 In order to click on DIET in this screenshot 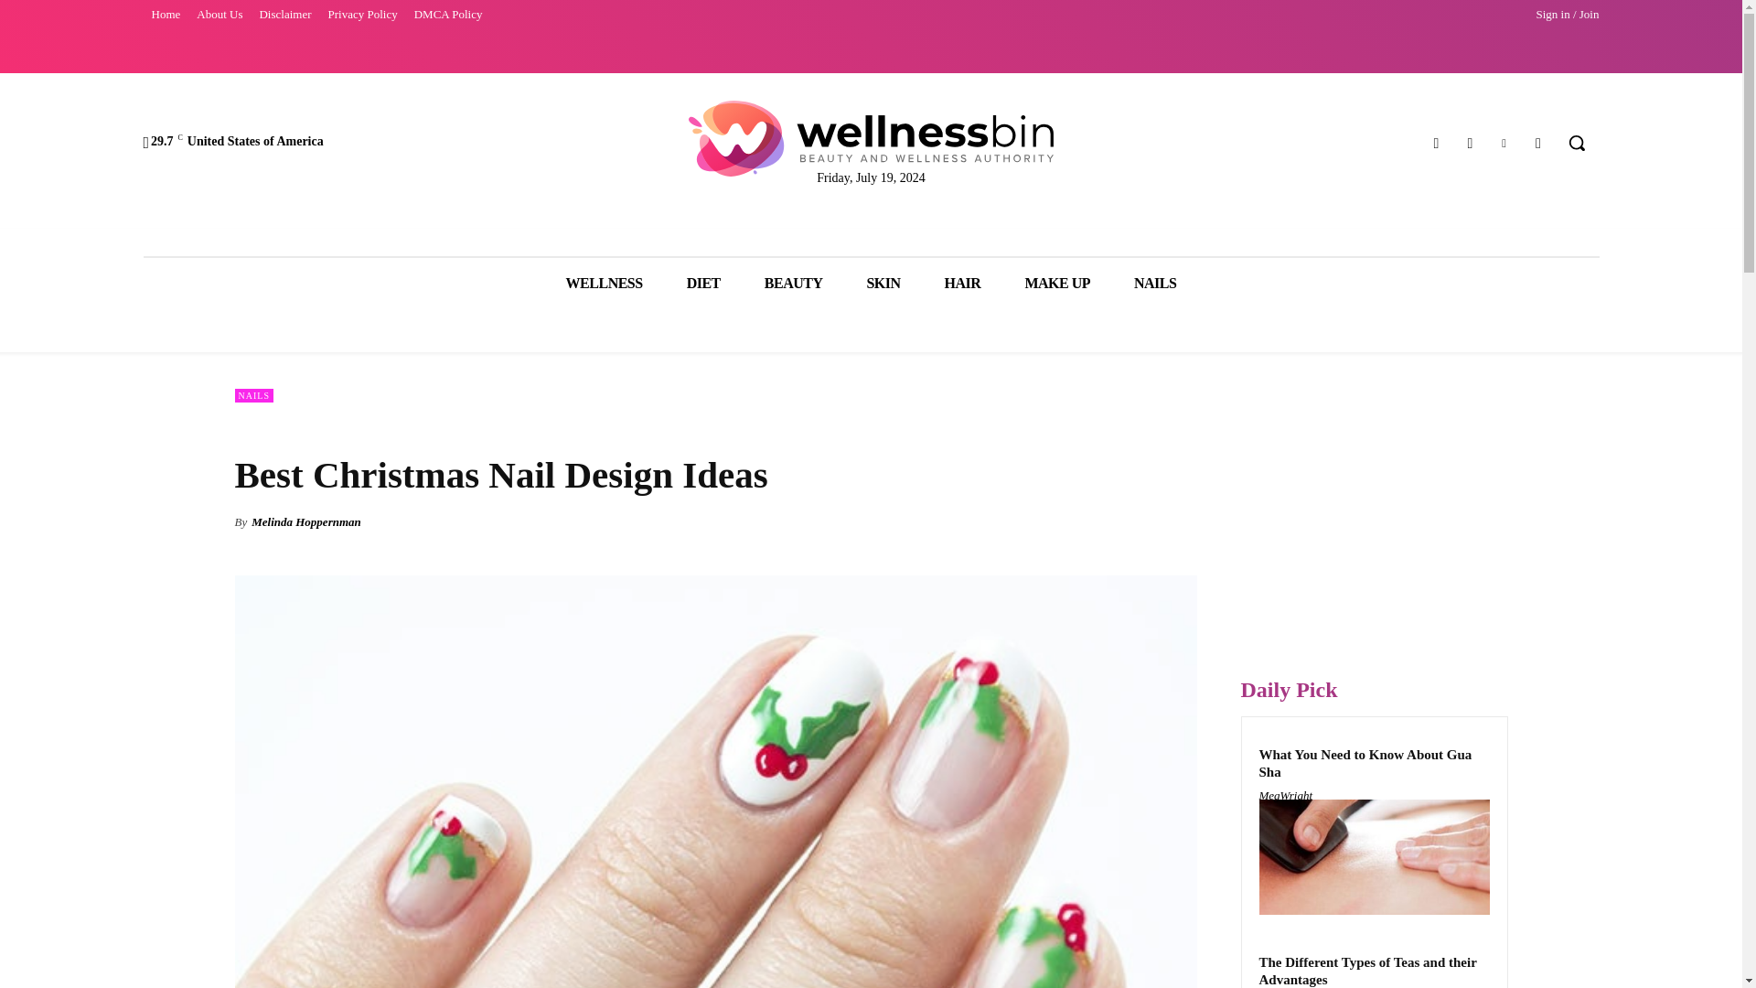, I will do `click(704, 282)`.